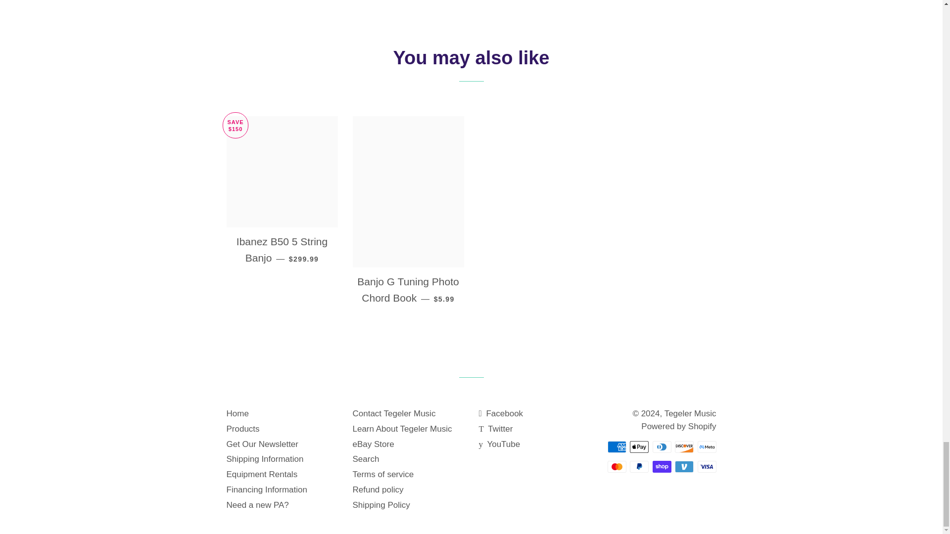 The width and height of the screenshot is (950, 534). What do you see at coordinates (639, 467) in the screenshot?
I see `PayPal` at bounding box center [639, 467].